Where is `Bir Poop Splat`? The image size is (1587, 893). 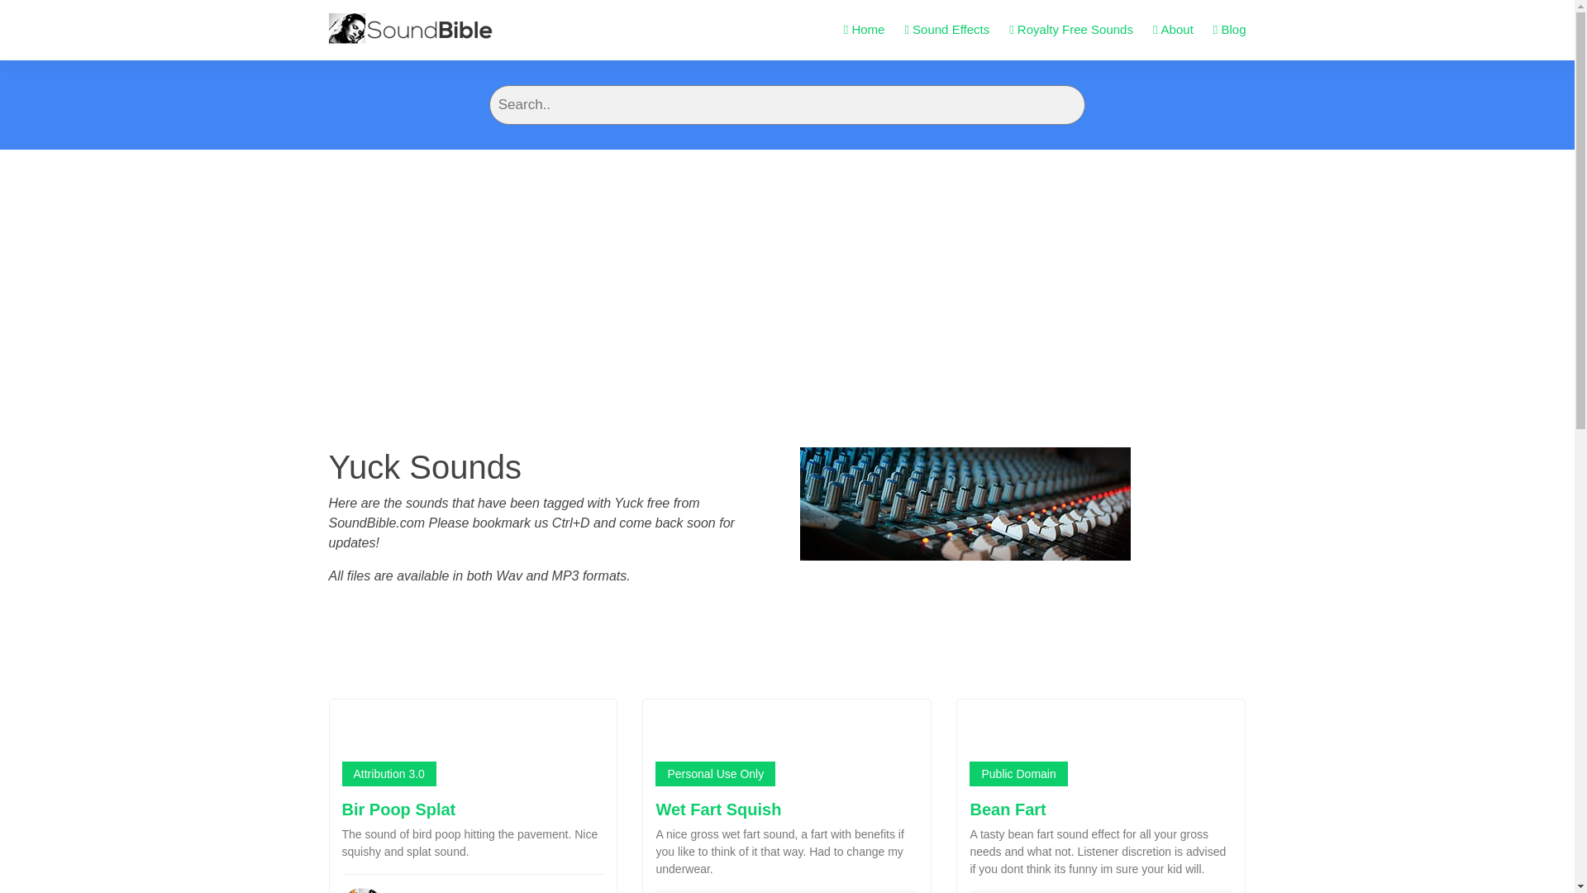 Bir Poop Splat is located at coordinates (399, 809).